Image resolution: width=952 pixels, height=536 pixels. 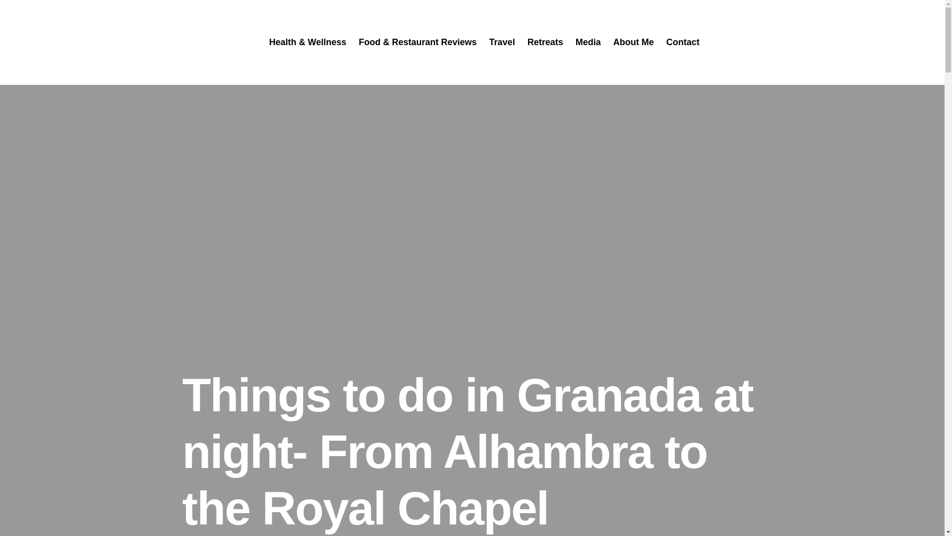 What do you see at coordinates (588, 42) in the screenshot?
I see `Media` at bounding box center [588, 42].